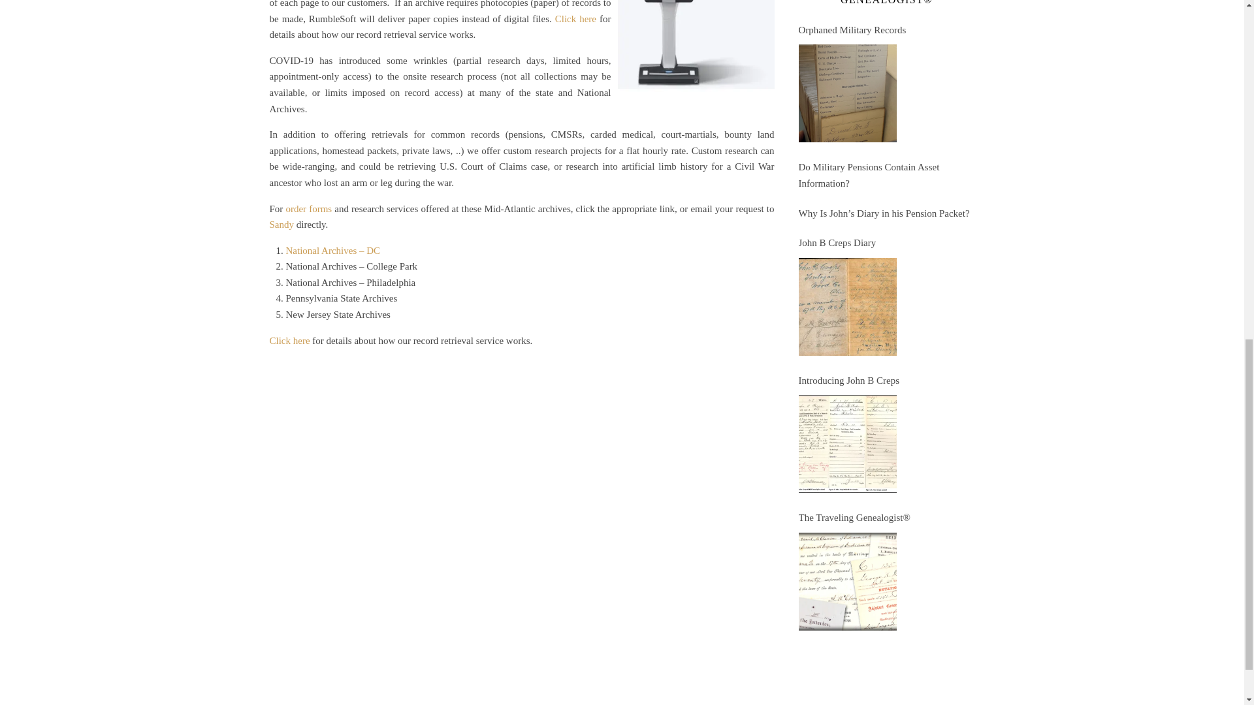  What do you see at coordinates (576, 18) in the screenshot?
I see `Click here` at bounding box center [576, 18].